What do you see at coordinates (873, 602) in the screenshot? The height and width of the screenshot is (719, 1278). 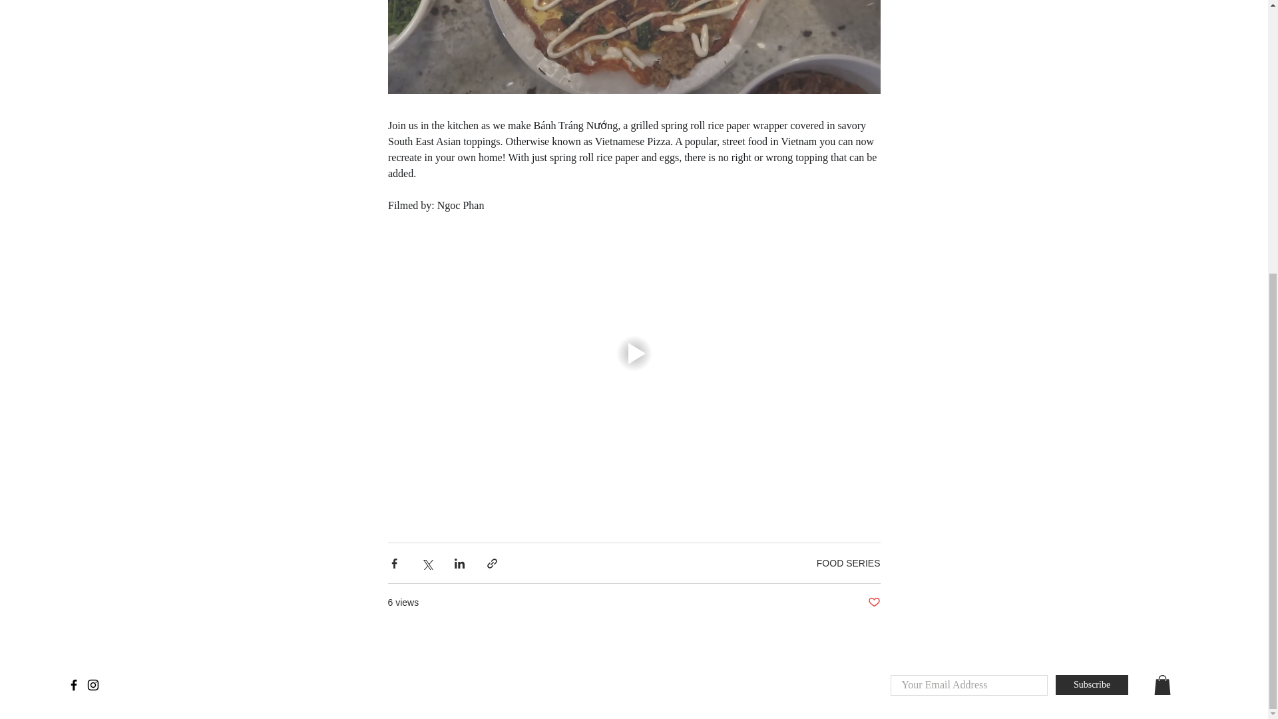 I see `Post not marked as liked` at bounding box center [873, 602].